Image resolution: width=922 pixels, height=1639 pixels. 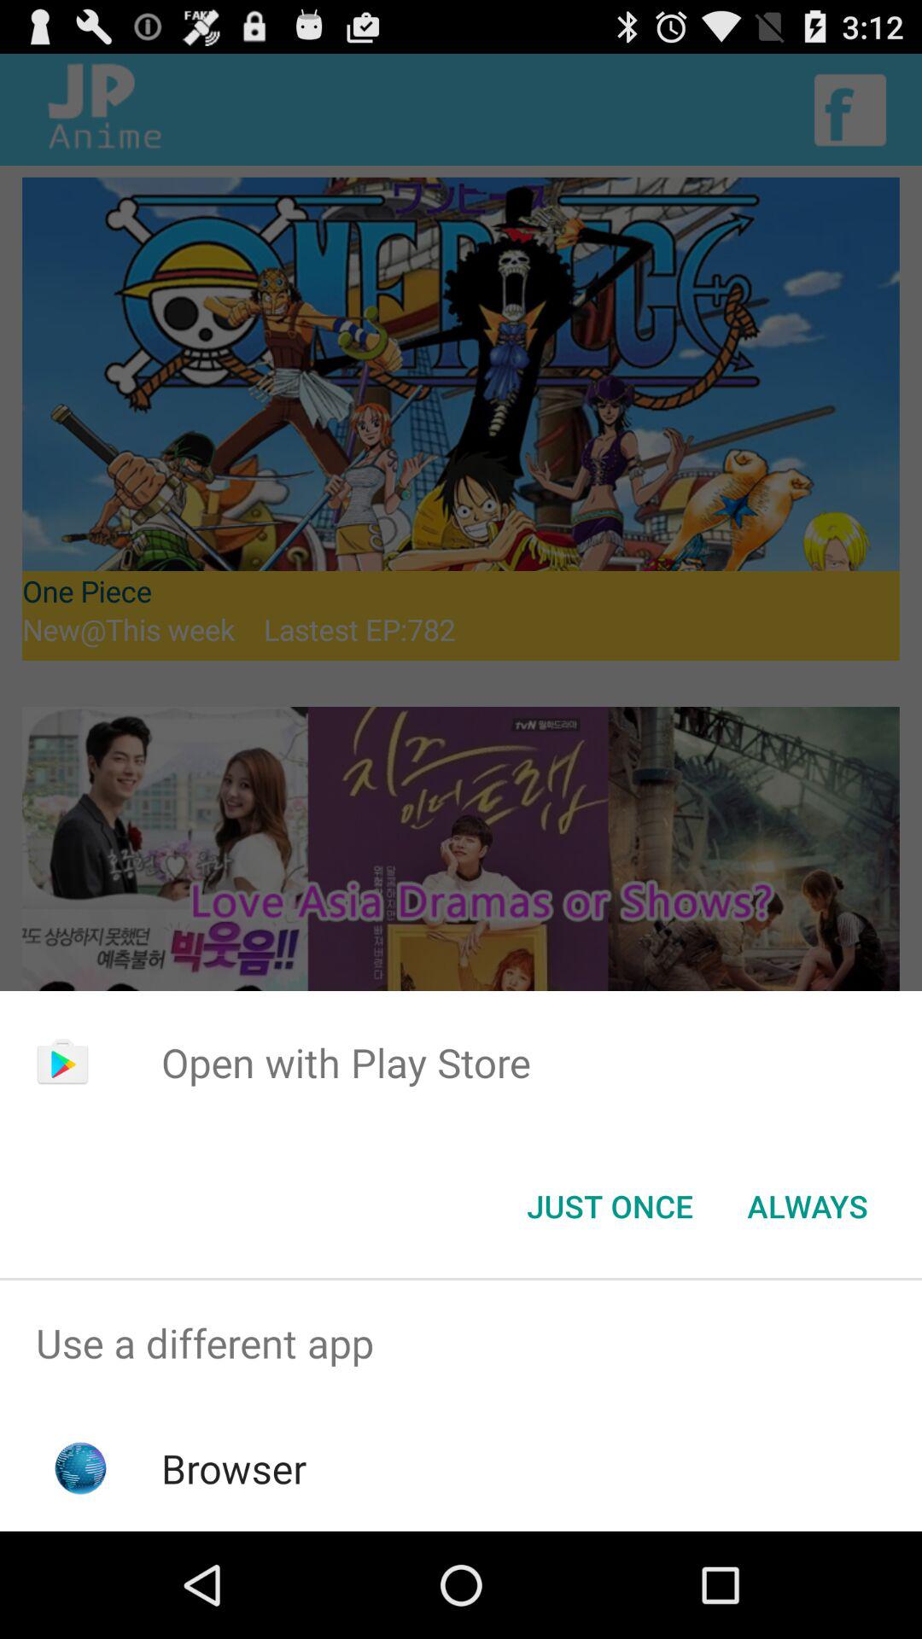 I want to click on scroll to use a different icon, so click(x=461, y=1344).